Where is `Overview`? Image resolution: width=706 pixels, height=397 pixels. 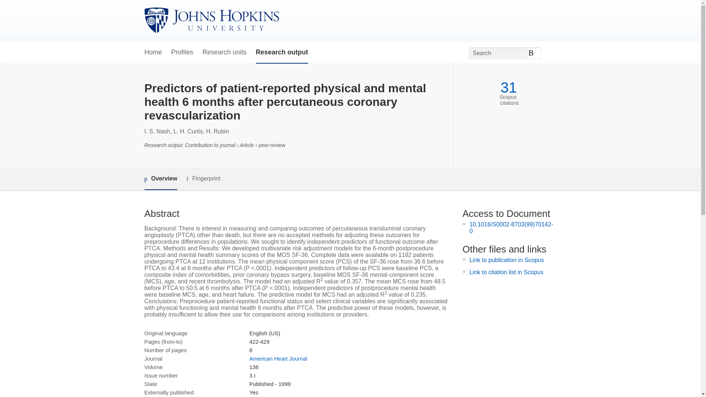
Overview is located at coordinates (160, 179).